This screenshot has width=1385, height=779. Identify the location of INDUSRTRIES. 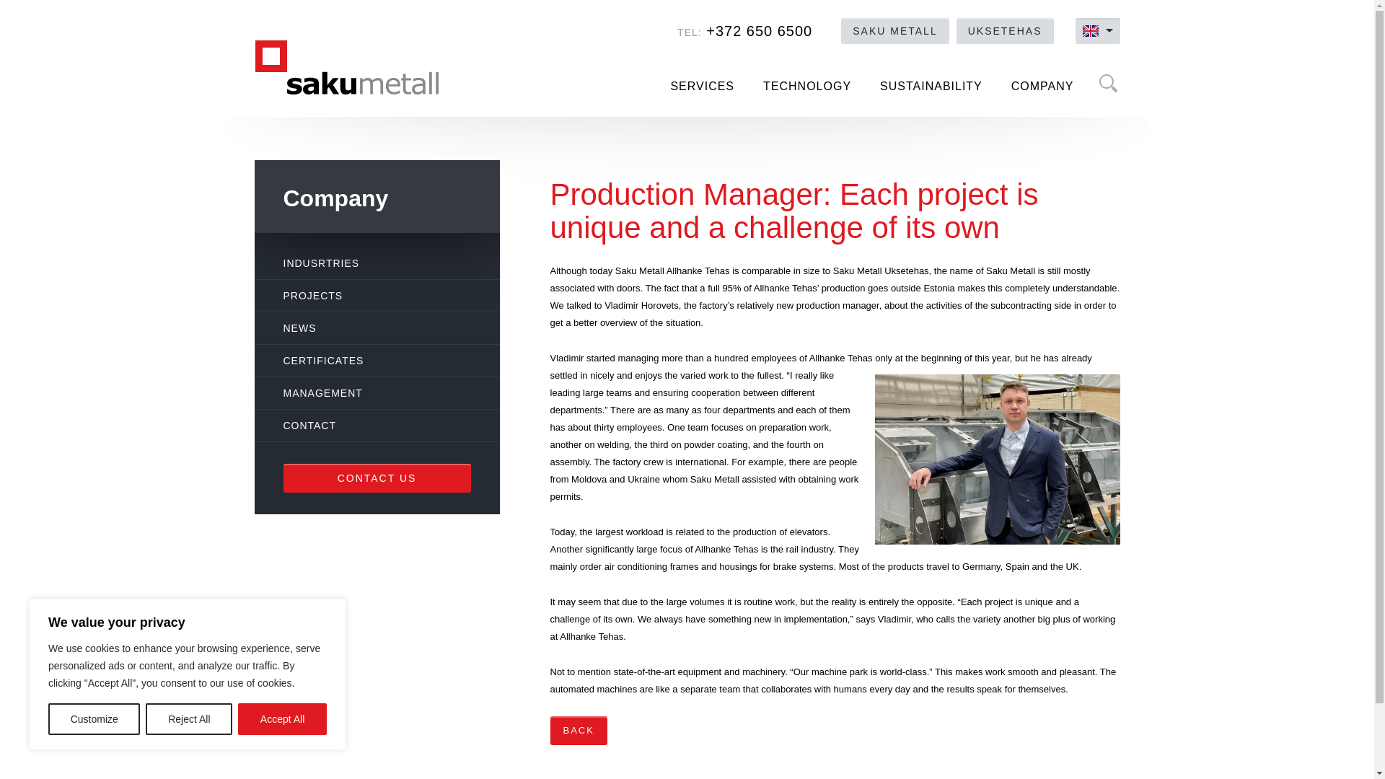
(373, 263).